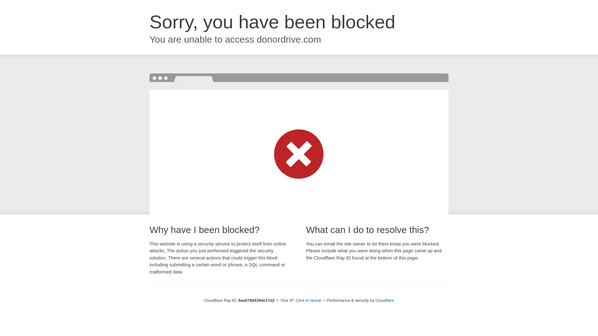 Image resolution: width=598 pixels, height=336 pixels. What do you see at coordinates (384, 300) in the screenshot?
I see `Cloudflare` at bounding box center [384, 300].